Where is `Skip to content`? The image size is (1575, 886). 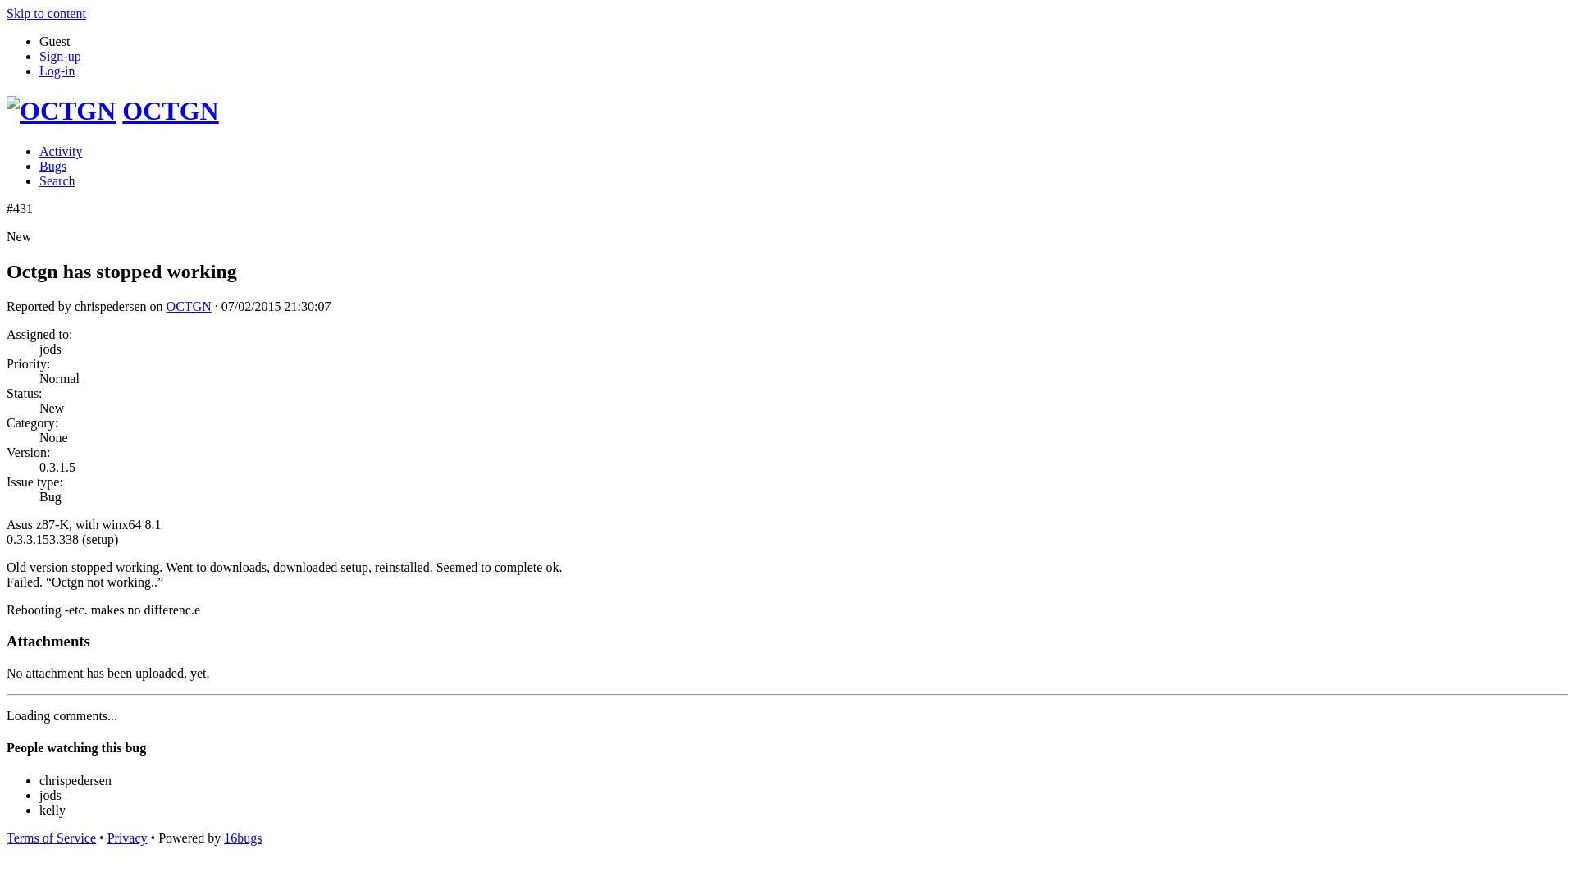
Skip to content is located at coordinates (46, 13).